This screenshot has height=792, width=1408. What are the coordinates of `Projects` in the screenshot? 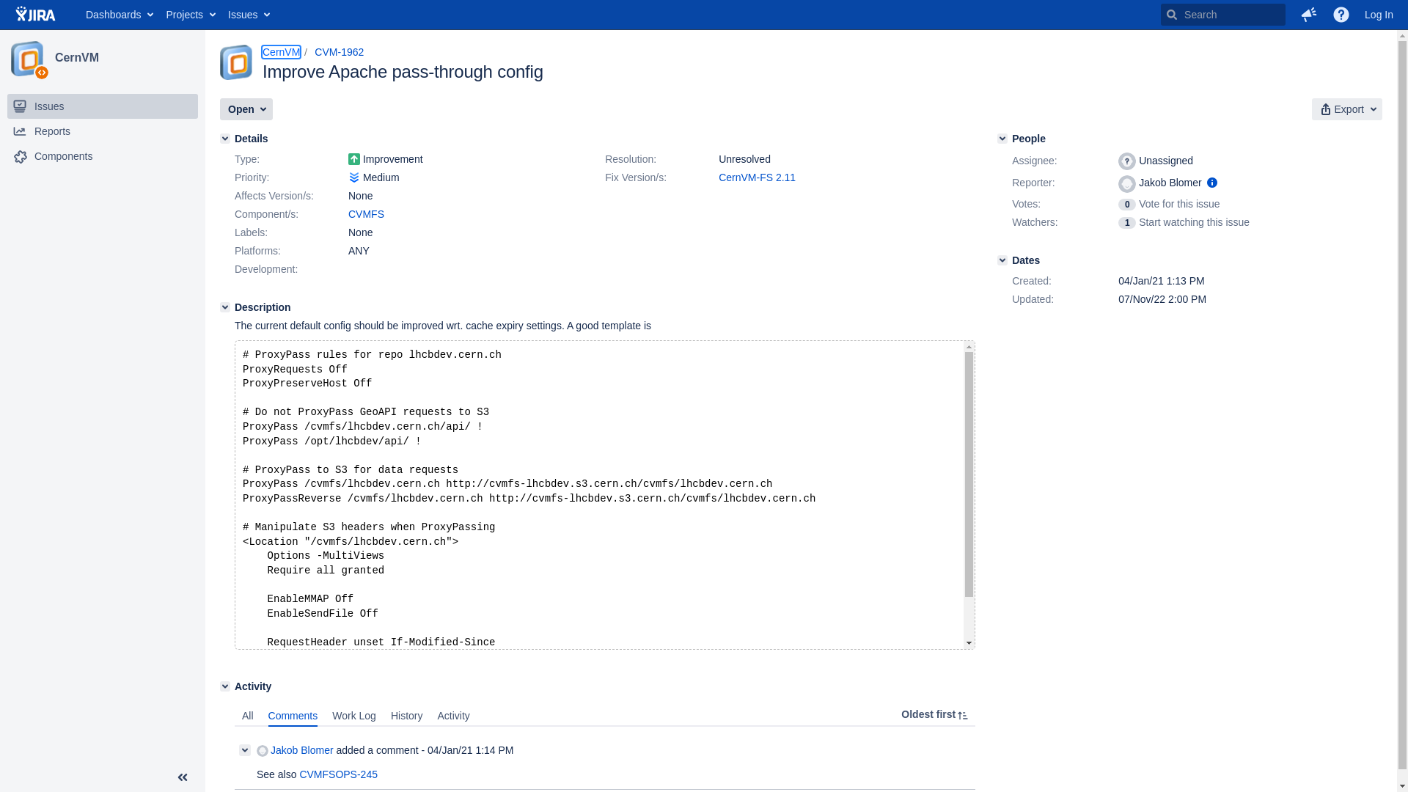 It's located at (189, 15).